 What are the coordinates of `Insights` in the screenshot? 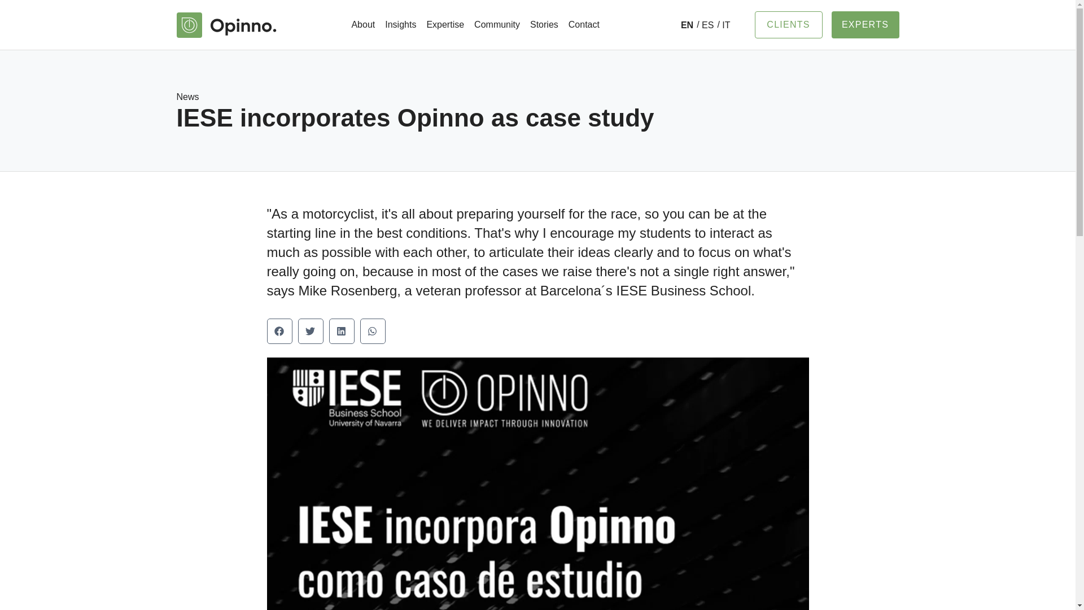 It's located at (401, 24).